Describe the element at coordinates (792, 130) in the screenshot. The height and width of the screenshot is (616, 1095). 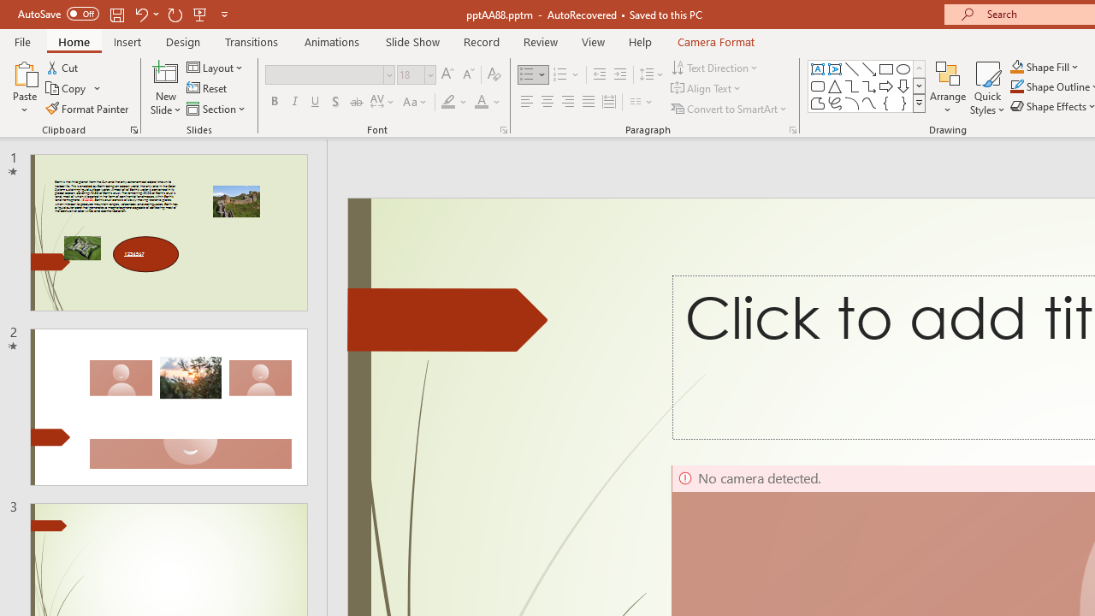
I see `Paragraph...` at that location.